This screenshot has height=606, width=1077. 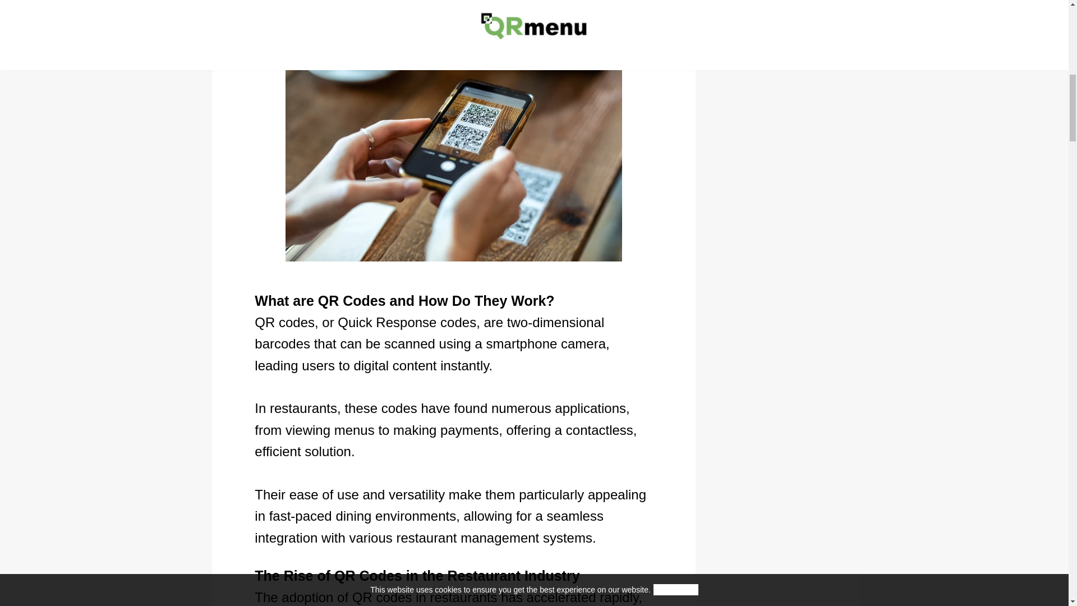 I want to click on Menu Mauro's Cafe fred segal restaurant, so click(x=776, y=31).